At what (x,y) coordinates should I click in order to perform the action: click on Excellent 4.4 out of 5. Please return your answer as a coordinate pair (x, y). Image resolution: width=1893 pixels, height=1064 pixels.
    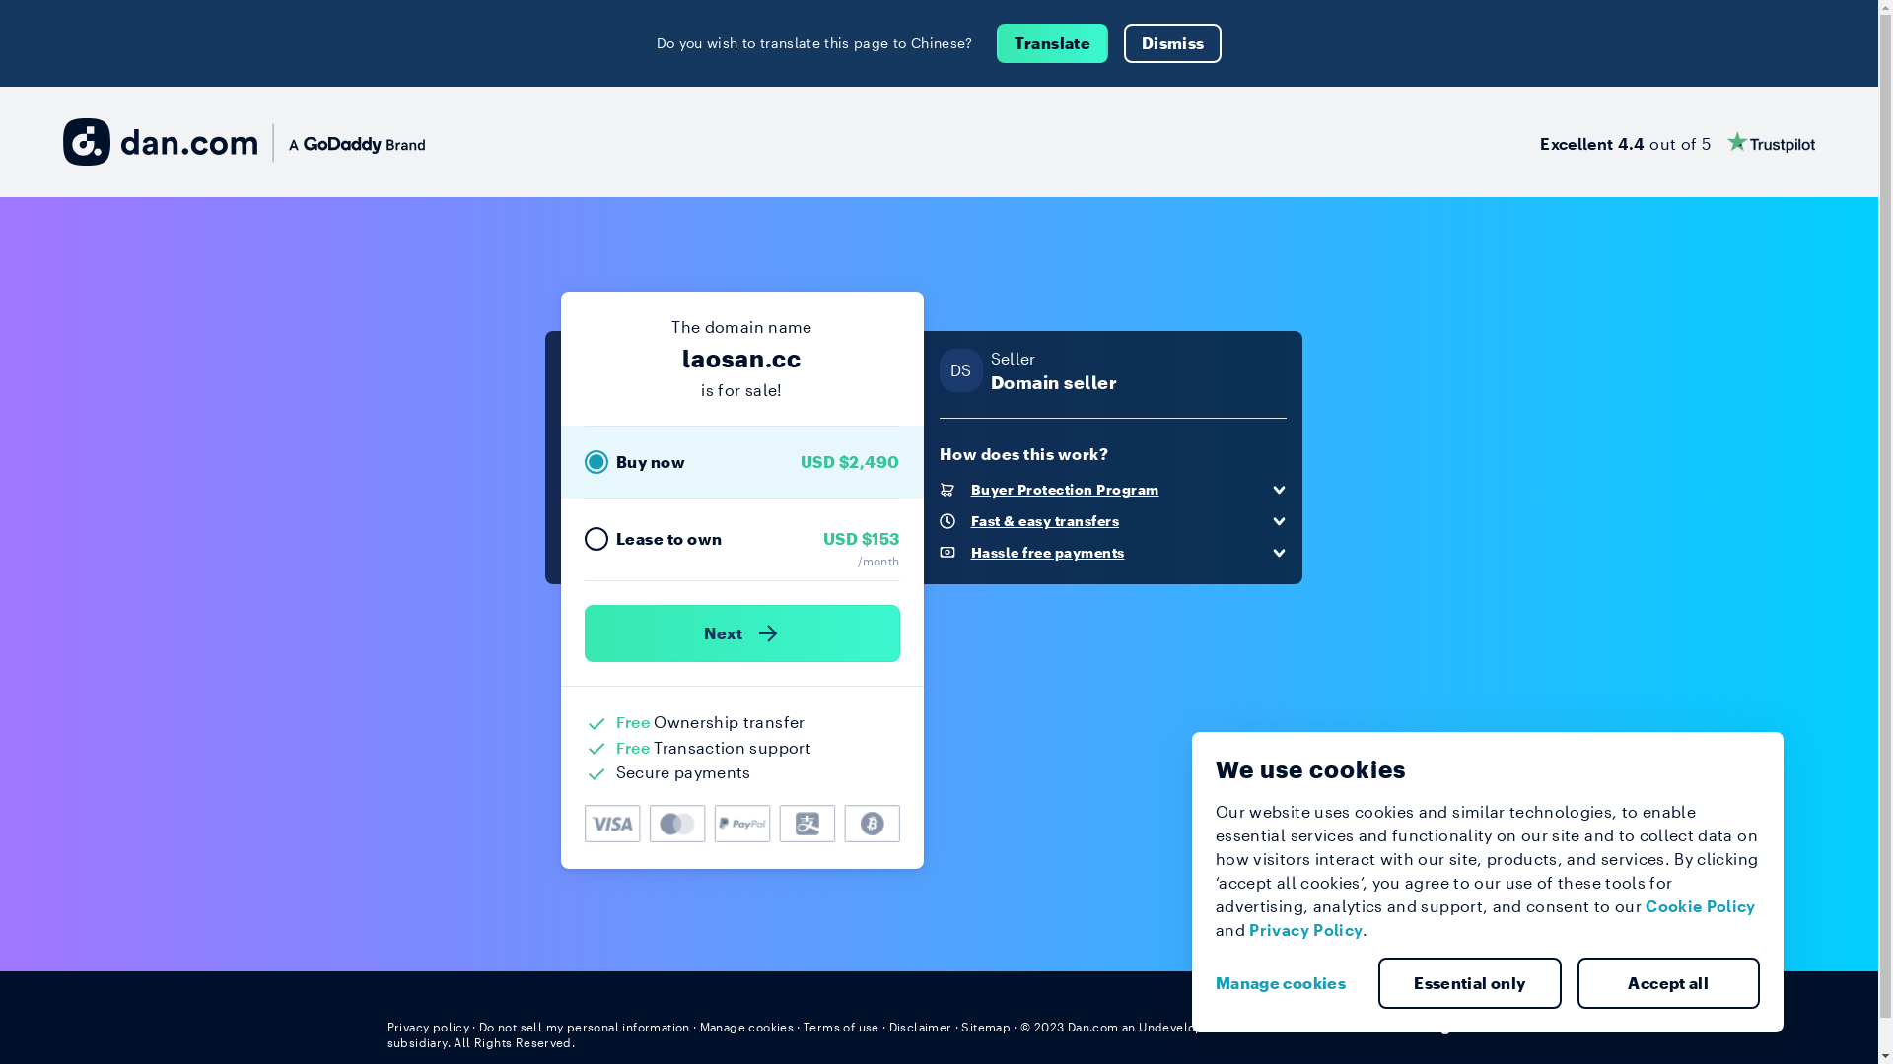
    Looking at the image, I should click on (1678, 142).